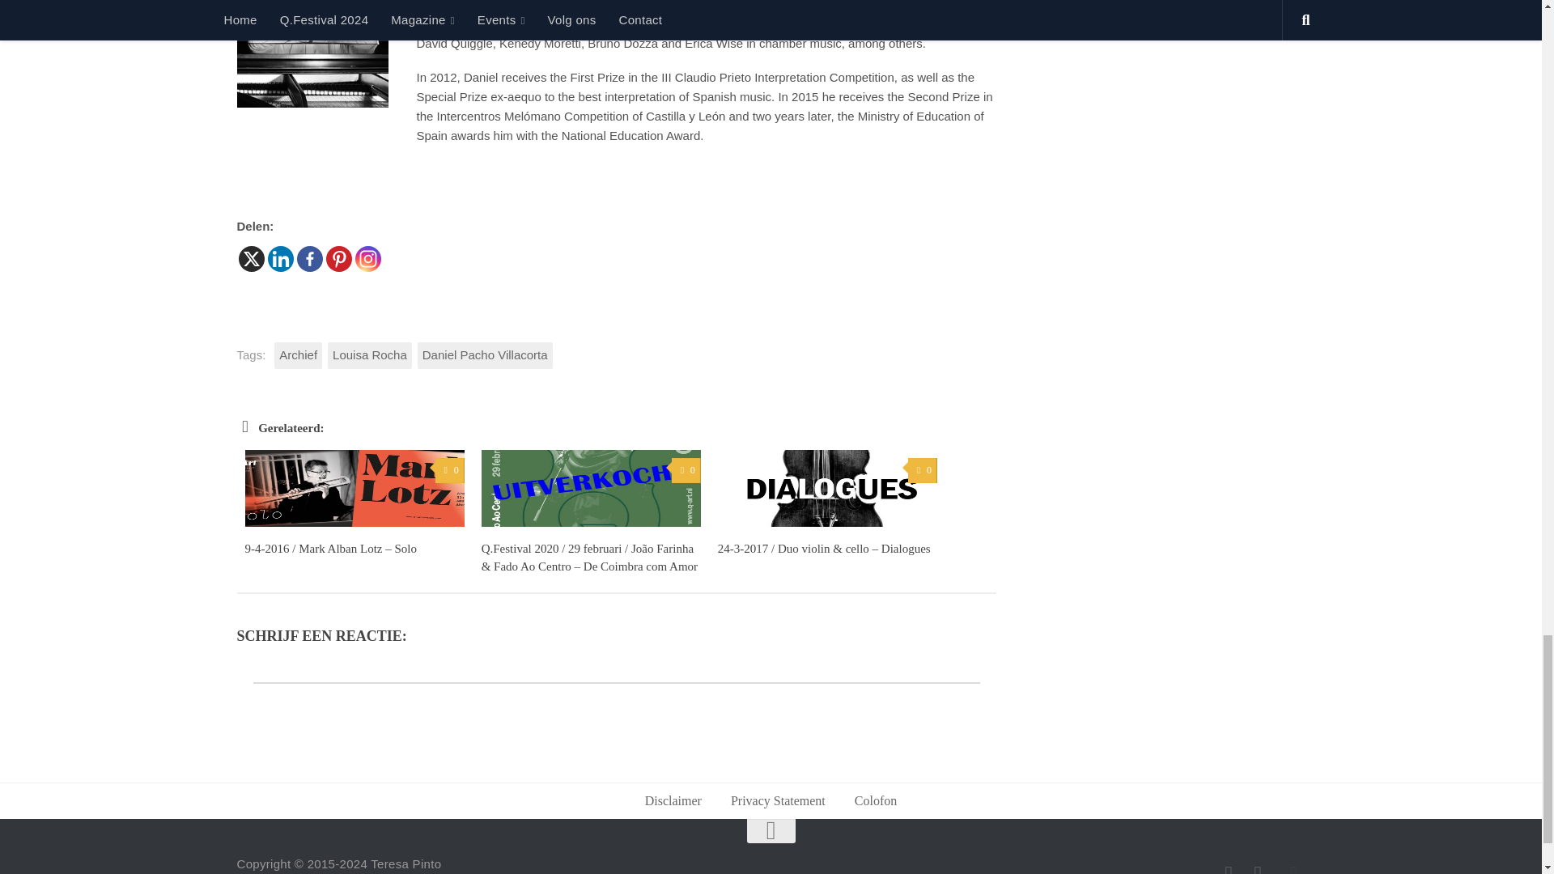 The height and width of the screenshot is (874, 1554). What do you see at coordinates (448, 470) in the screenshot?
I see `0` at bounding box center [448, 470].